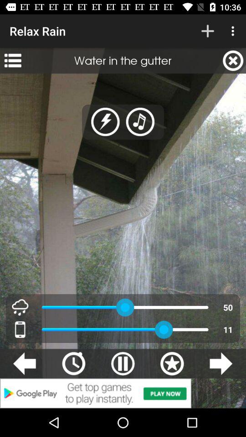 Image resolution: width=246 pixels, height=437 pixels. What do you see at coordinates (140, 122) in the screenshot?
I see `choose item below the water in the icon` at bounding box center [140, 122].